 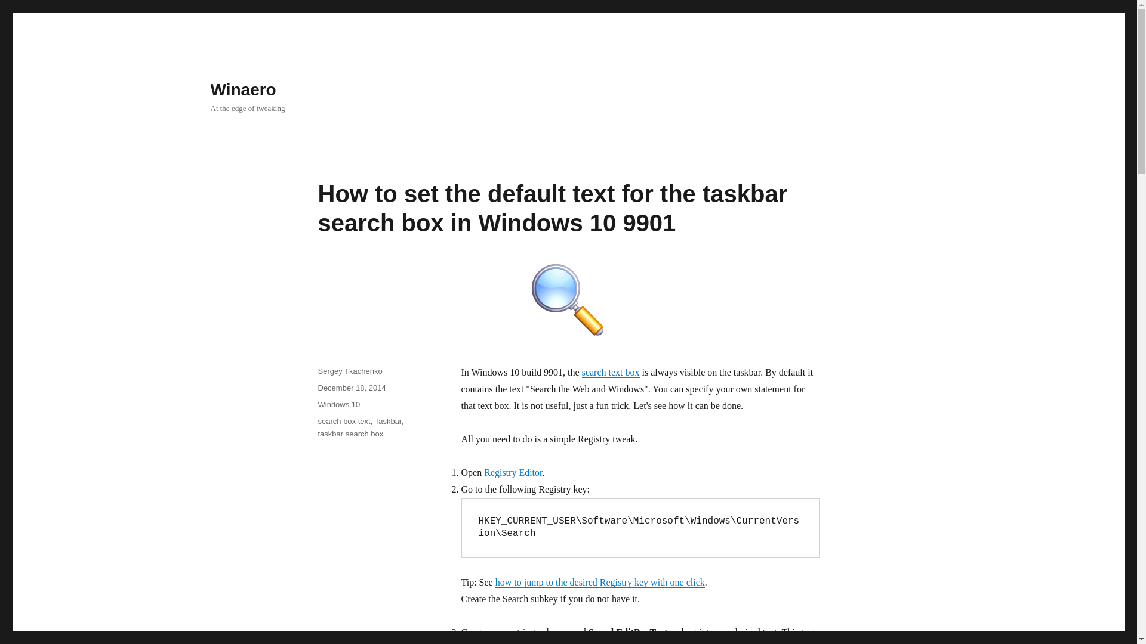 I want to click on Sergey Tkachenko, so click(x=349, y=371).